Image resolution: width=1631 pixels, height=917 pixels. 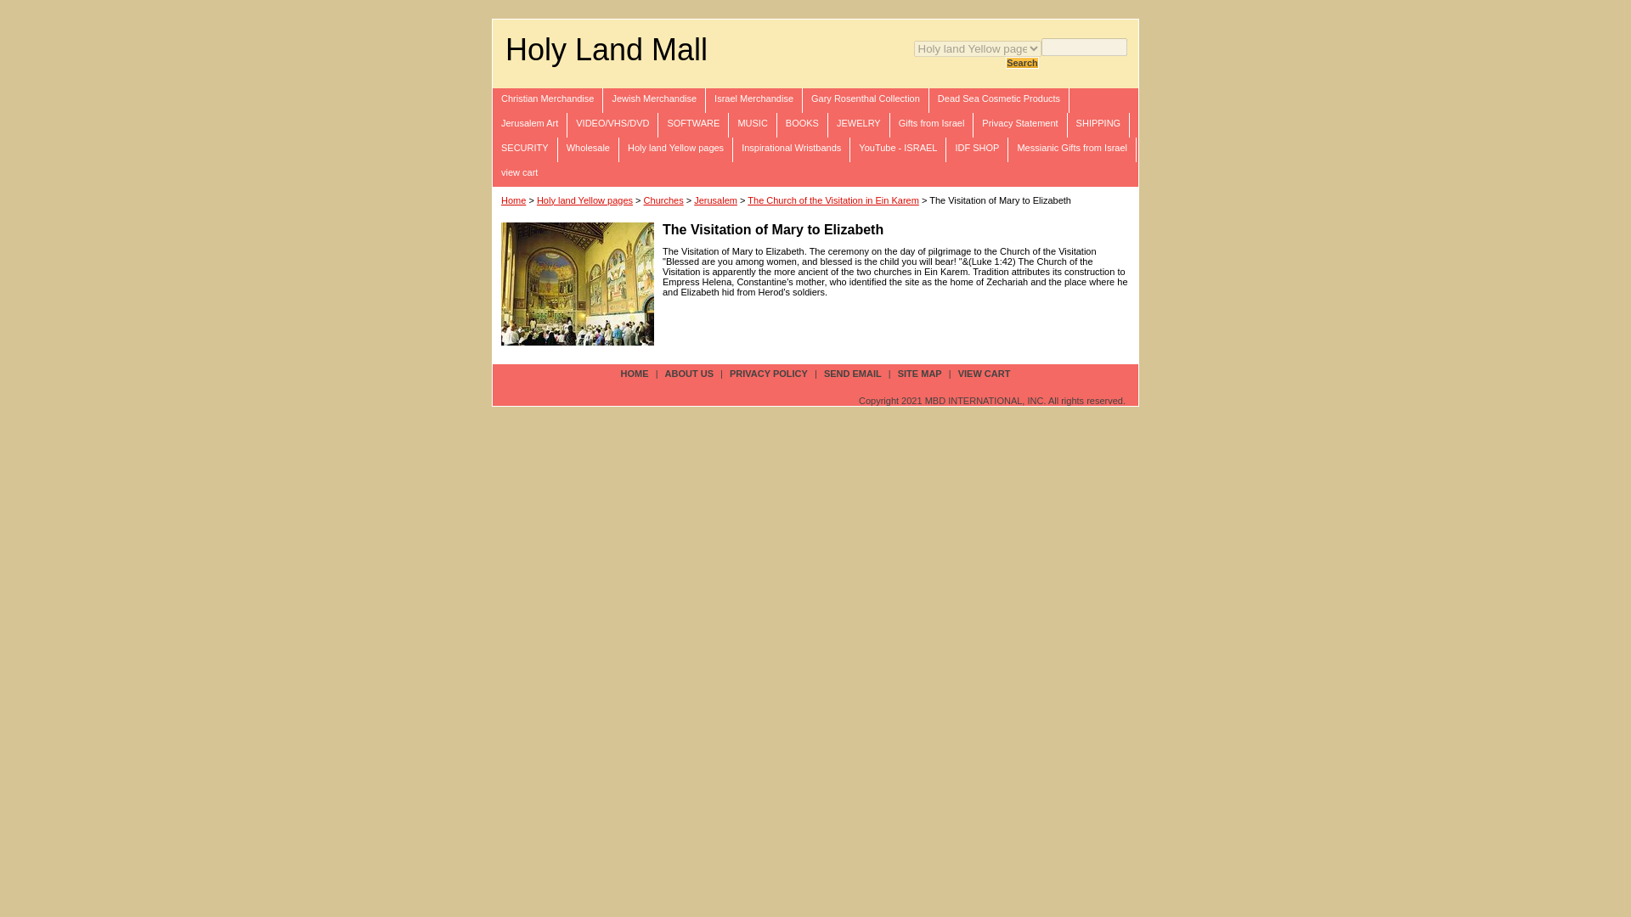 I want to click on Wholesale, so click(x=588, y=149).